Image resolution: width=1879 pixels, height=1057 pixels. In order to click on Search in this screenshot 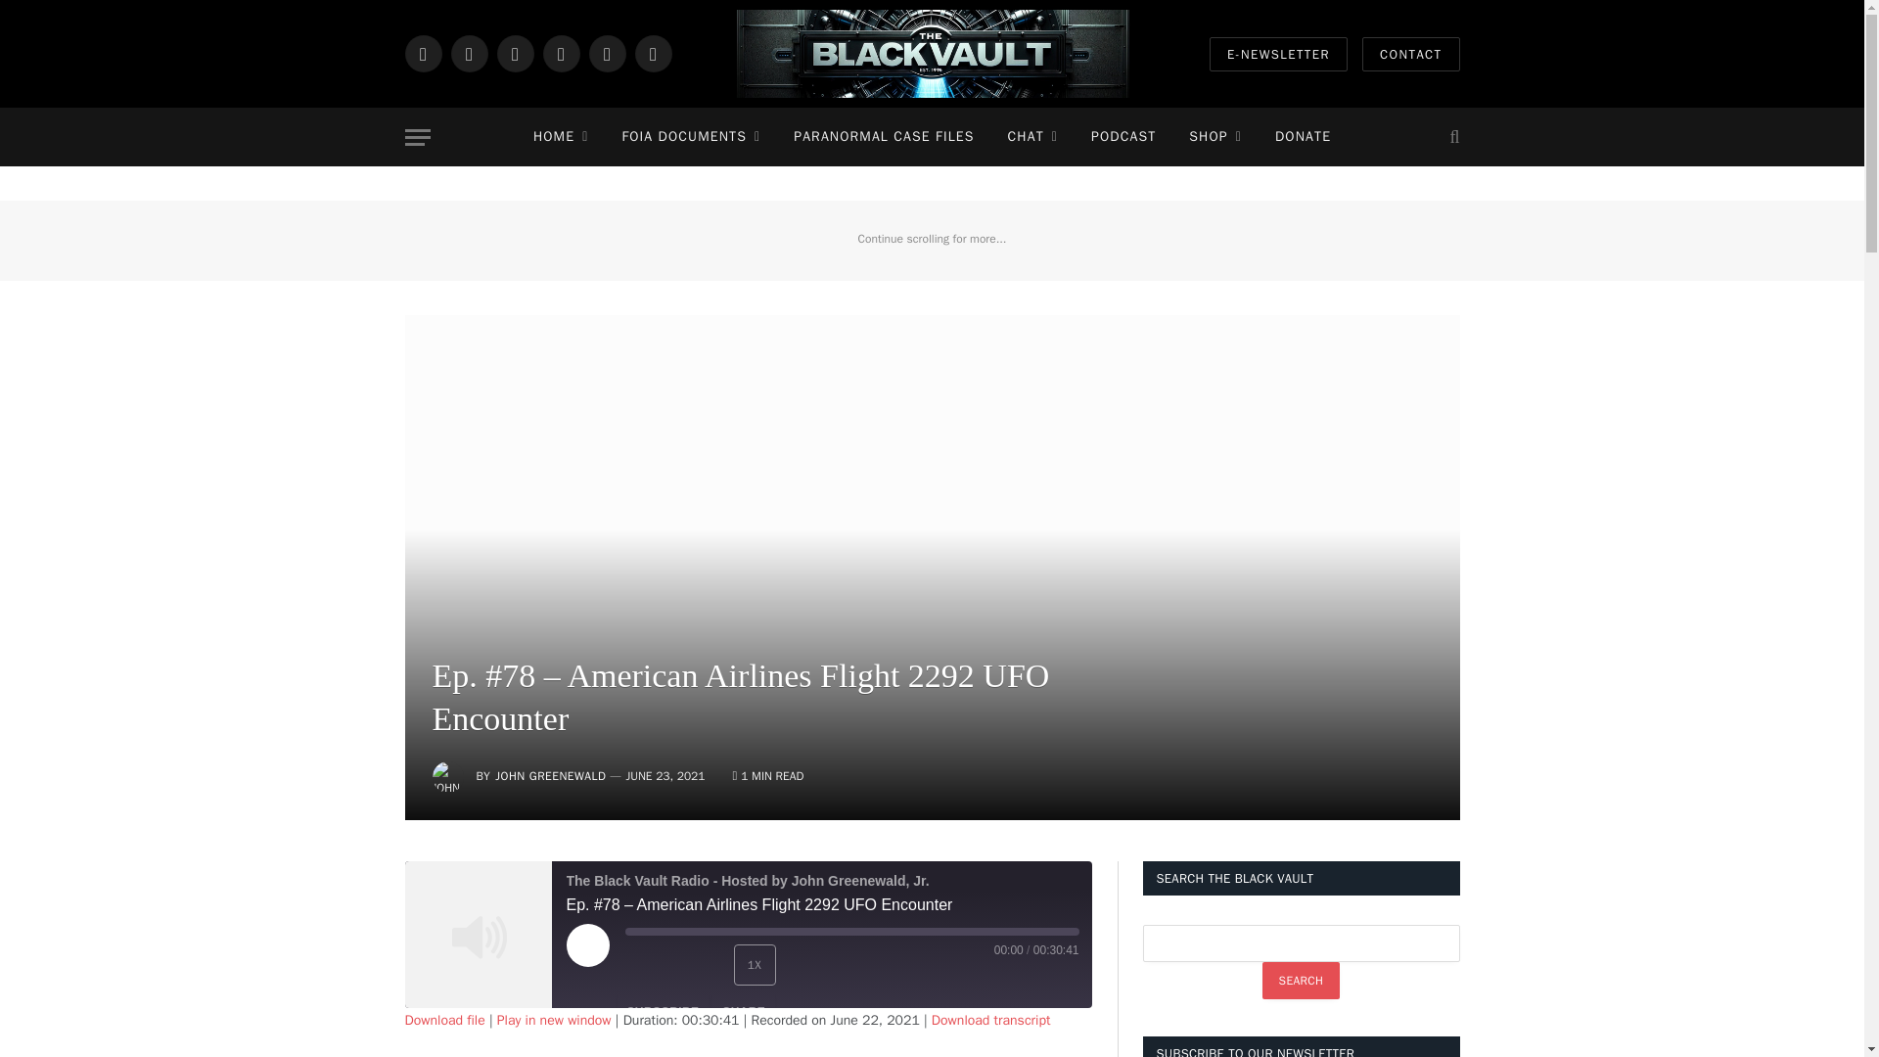, I will do `click(1302, 980)`.